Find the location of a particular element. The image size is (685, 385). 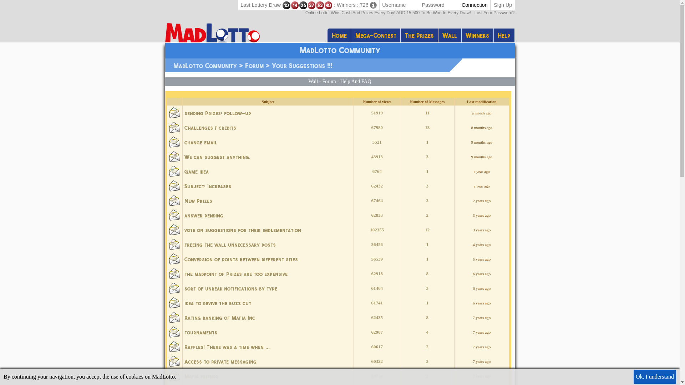

Forum is located at coordinates (254, 66).